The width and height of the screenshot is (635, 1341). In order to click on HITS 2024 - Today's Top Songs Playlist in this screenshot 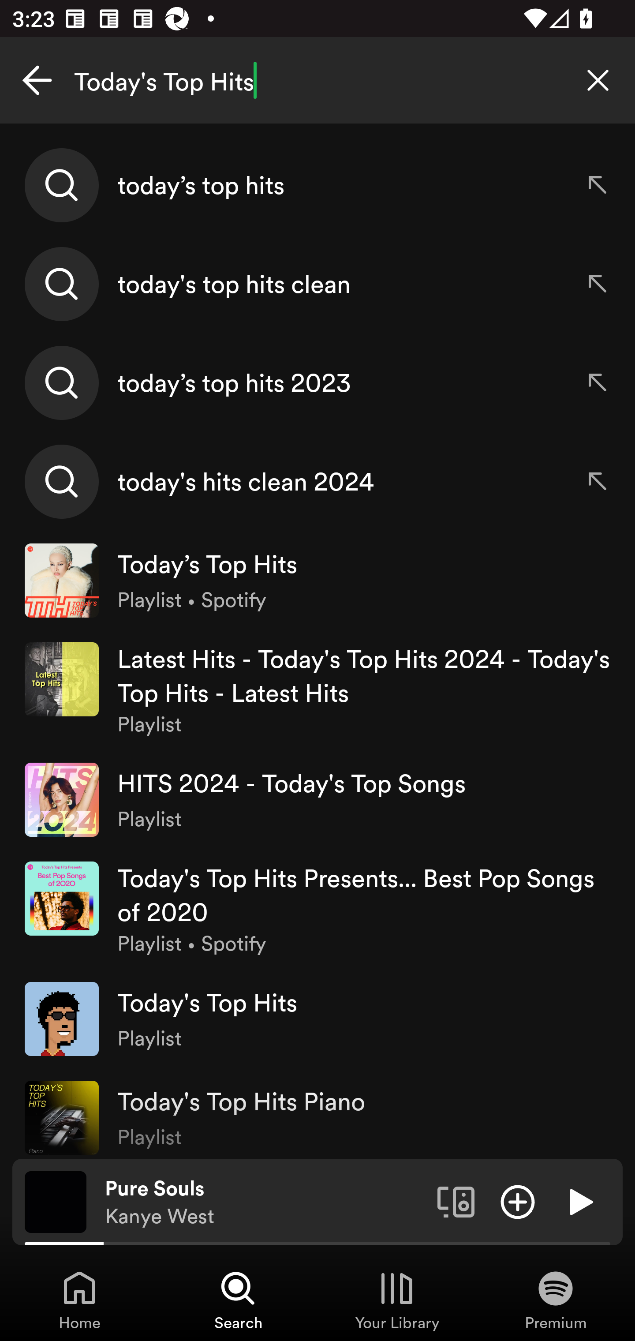, I will do `click(317, 800)`.